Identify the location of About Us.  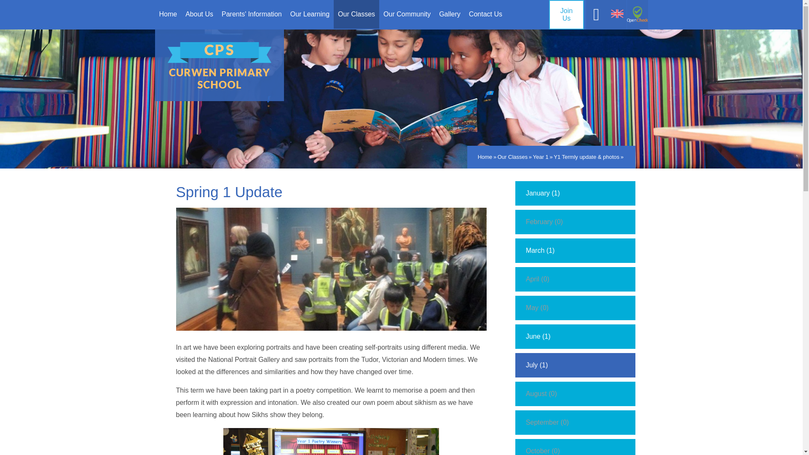
(199, 14).